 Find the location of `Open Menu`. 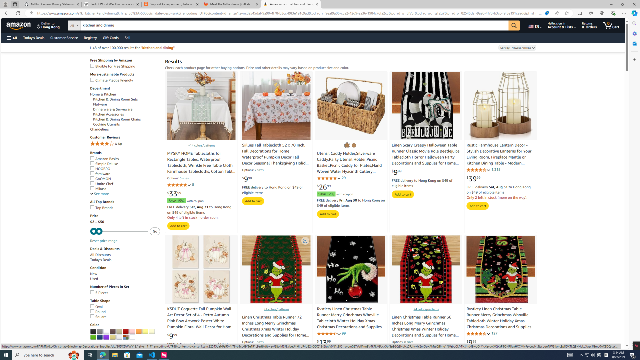

Open Menu is located at coordinates (11, 38).